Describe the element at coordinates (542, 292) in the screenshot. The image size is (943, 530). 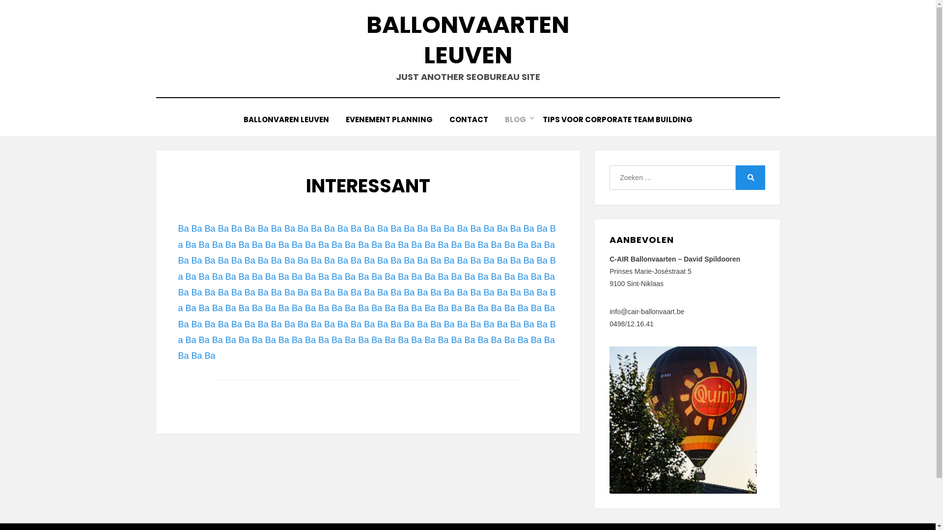
I see `Ba` at that location.